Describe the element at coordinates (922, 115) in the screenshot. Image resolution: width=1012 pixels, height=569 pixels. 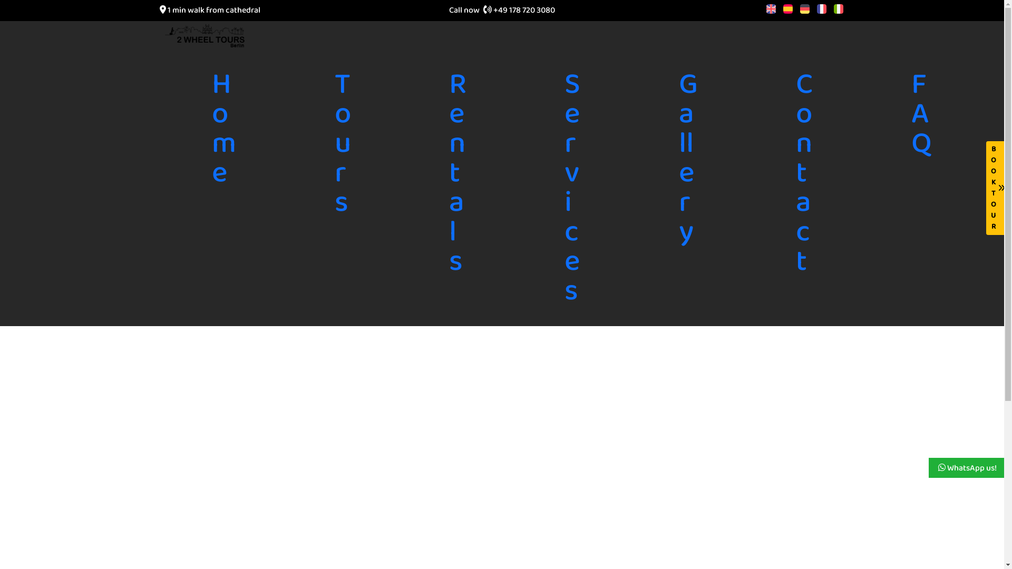
I see `FAQ` at that location.